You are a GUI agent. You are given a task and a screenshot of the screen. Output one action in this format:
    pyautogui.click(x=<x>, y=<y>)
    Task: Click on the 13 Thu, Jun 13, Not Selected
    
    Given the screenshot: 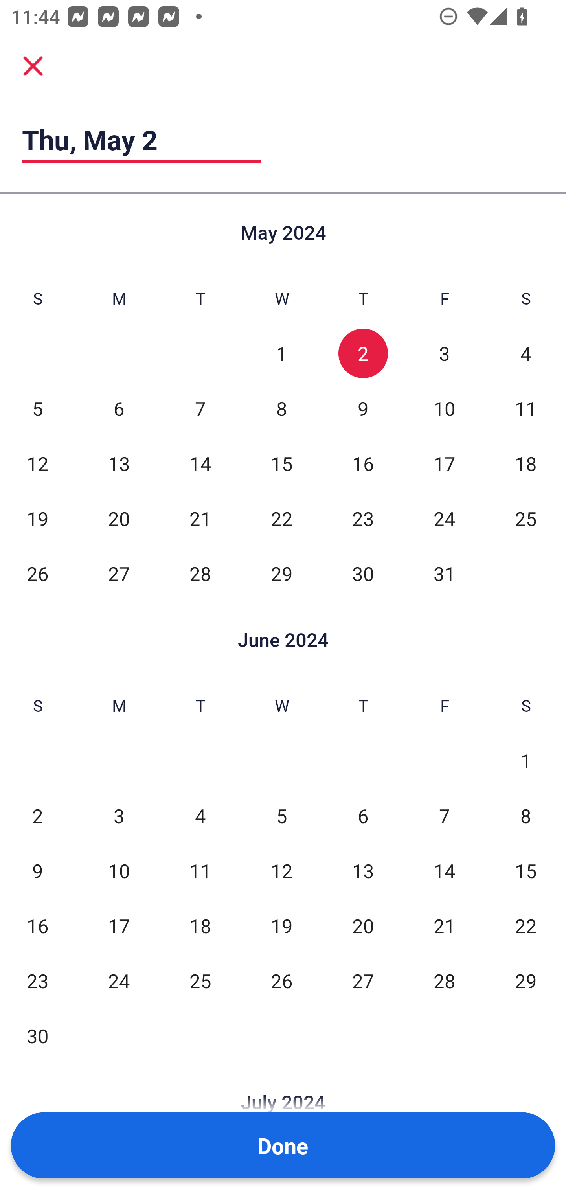 What is the action you would take?
    pyautogui.click(x=363, y=871)
    